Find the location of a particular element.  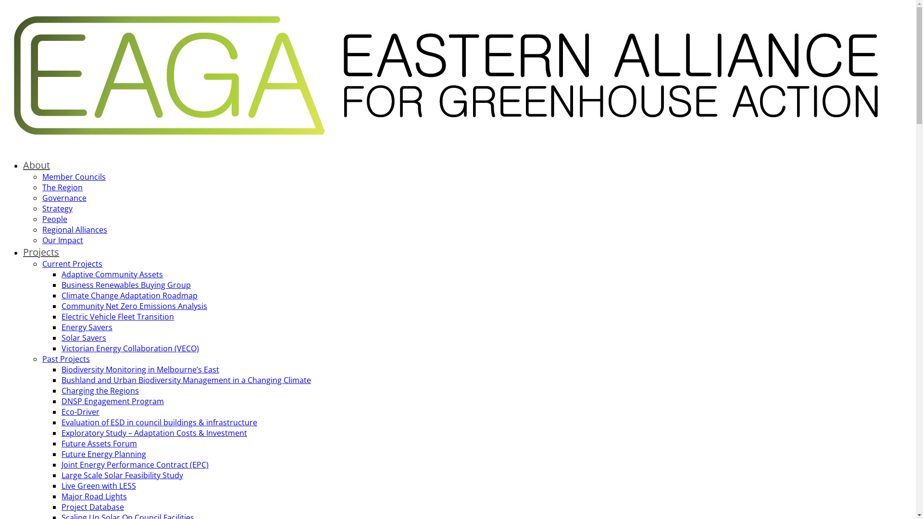

Current Projects is located at coordinates (72, 264).